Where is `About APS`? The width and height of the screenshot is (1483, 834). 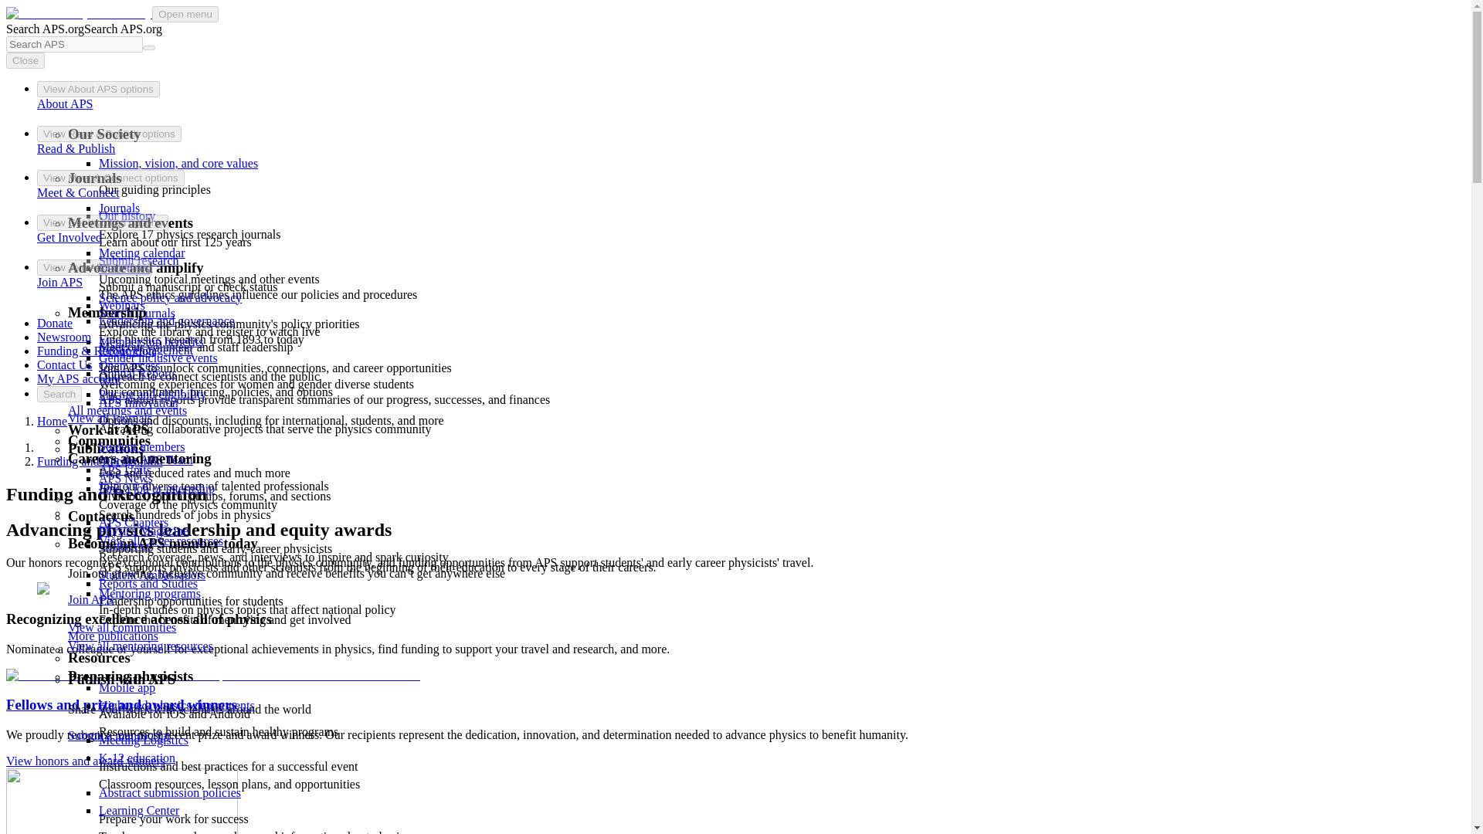 About APS is located at coordinates (65, 103).